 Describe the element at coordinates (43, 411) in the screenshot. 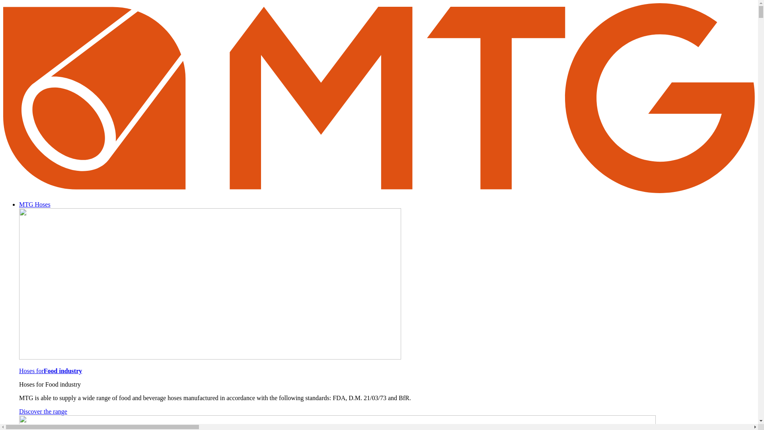

I see `Discover the range` at that location.